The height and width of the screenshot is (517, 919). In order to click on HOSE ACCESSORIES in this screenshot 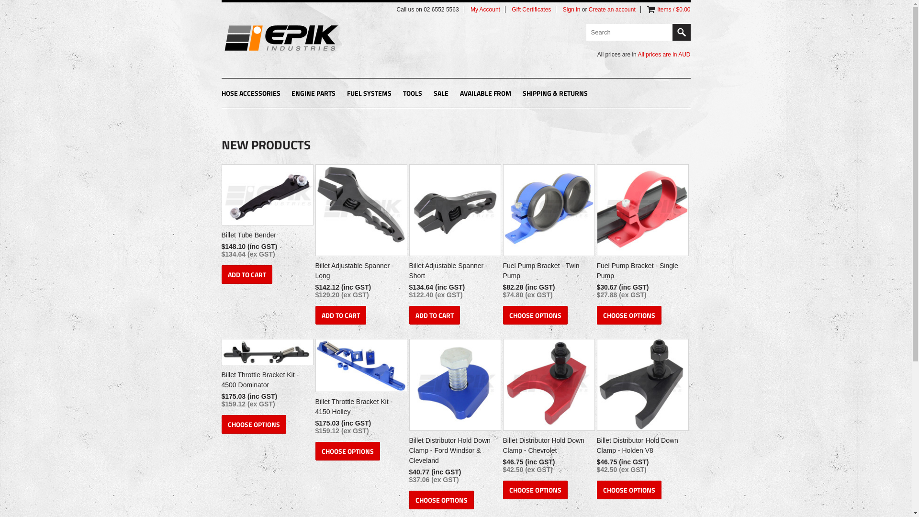, I will do `click(251, 94)`.